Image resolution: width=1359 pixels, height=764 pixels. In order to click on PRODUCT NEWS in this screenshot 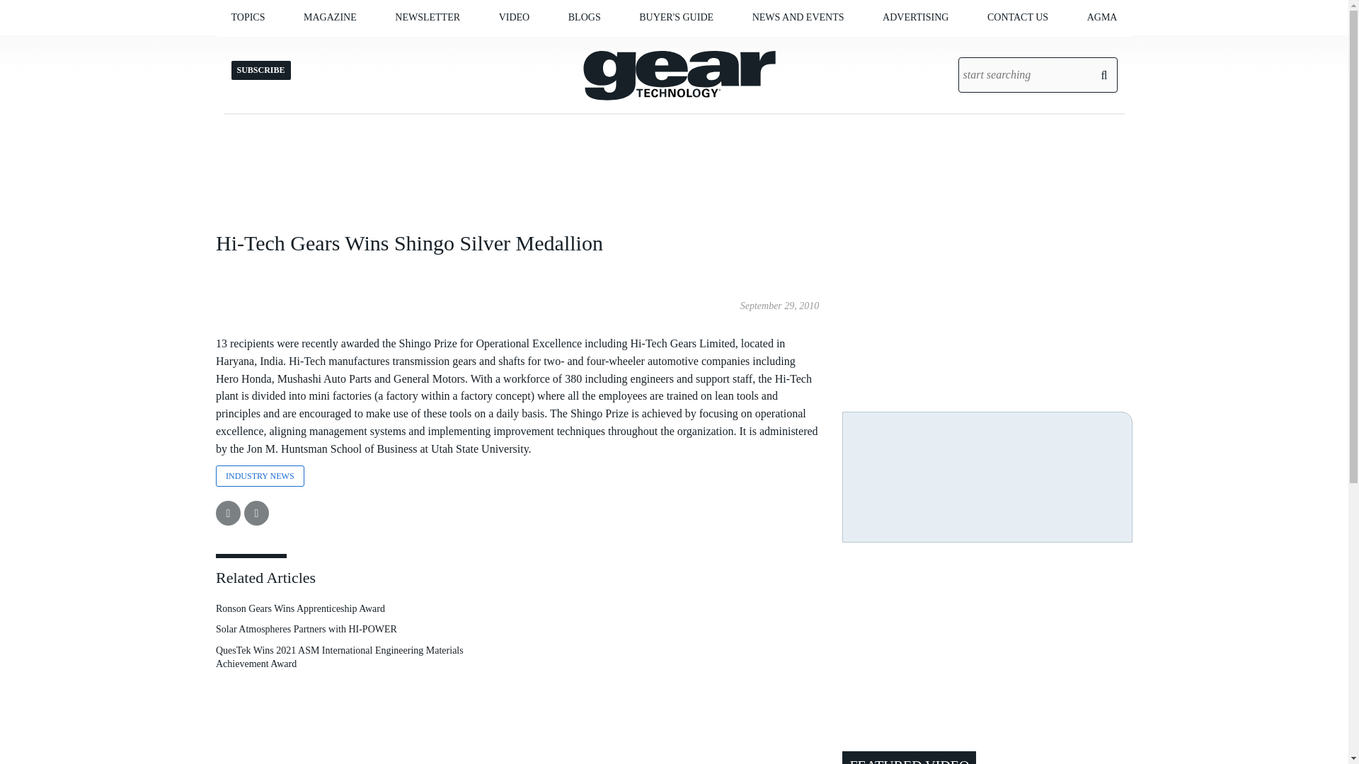, I will do `click(823, 47)`.